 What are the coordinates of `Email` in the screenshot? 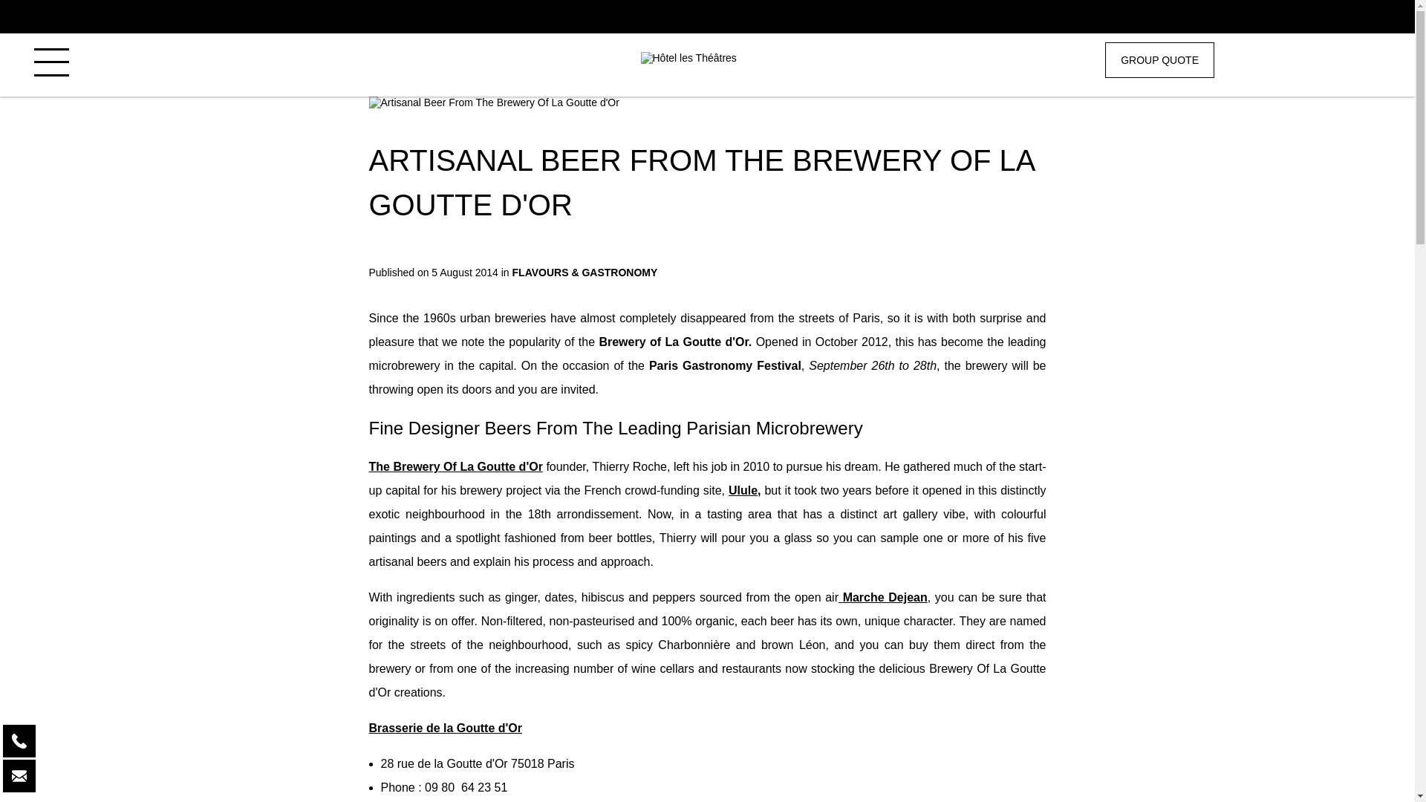 It's located at (19, 775).